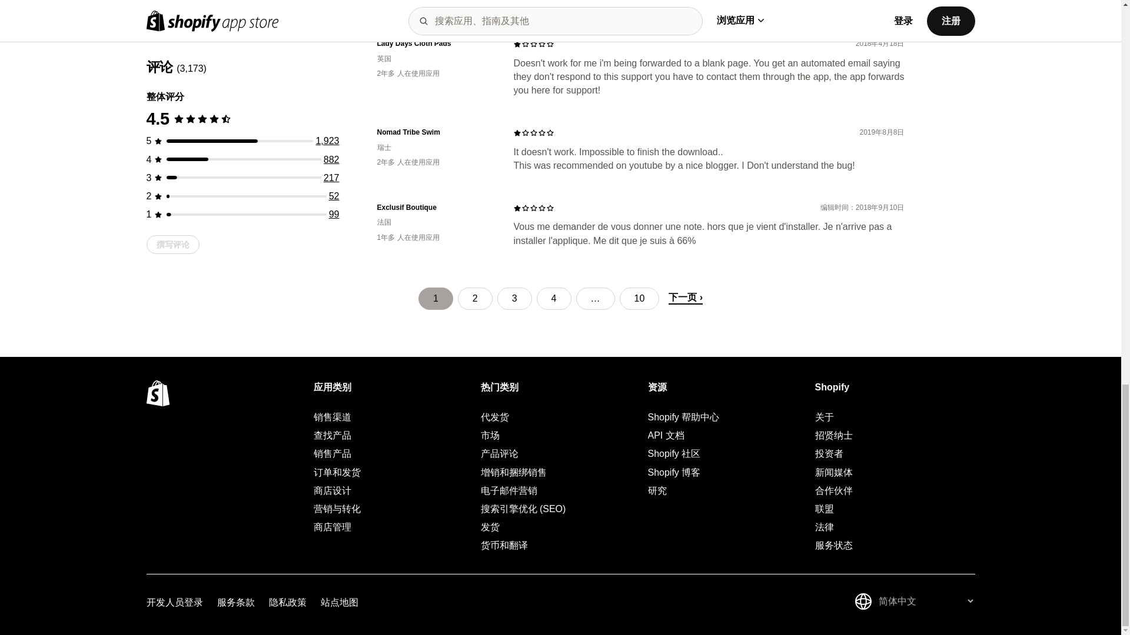  What do you see at coordinates (436, 133) in the screenshot?
I see `Nomad Tribe Swim` at bounding box center [436, 133].